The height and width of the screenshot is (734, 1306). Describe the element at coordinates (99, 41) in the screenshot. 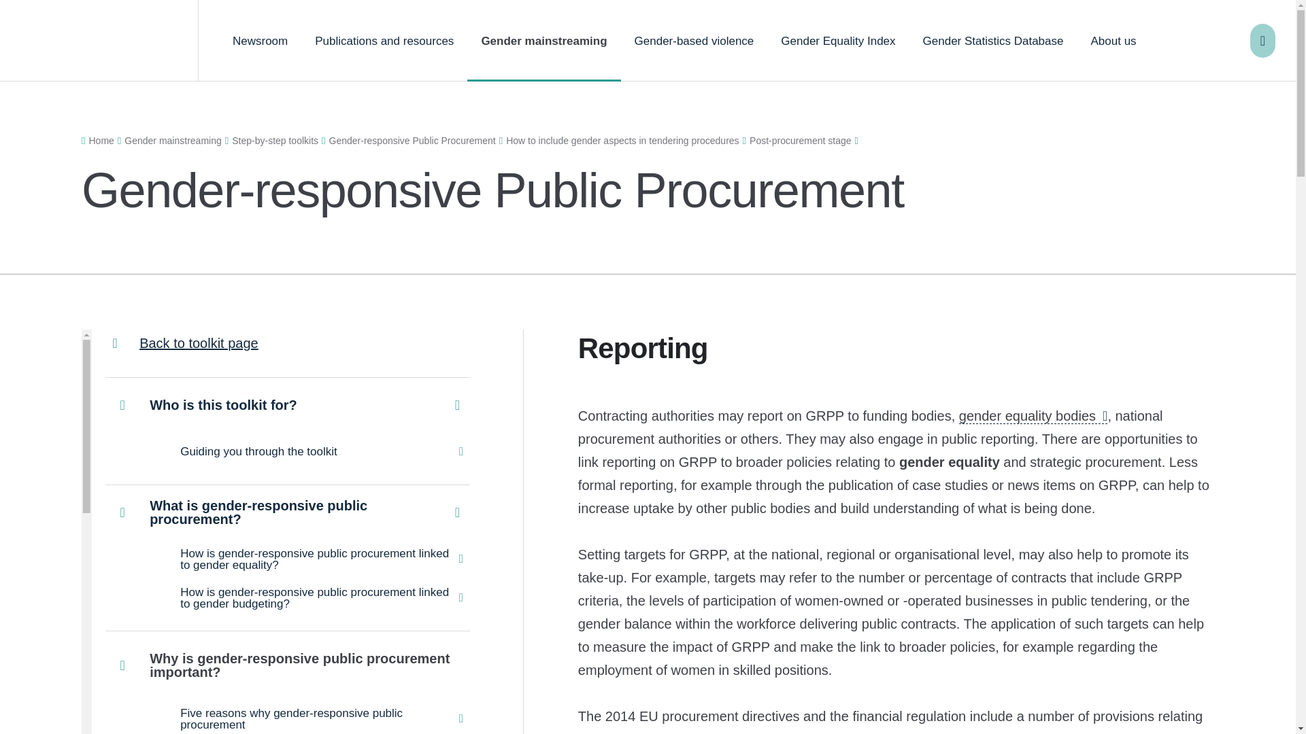

I see `European Institute for Gender Equality` at that location.